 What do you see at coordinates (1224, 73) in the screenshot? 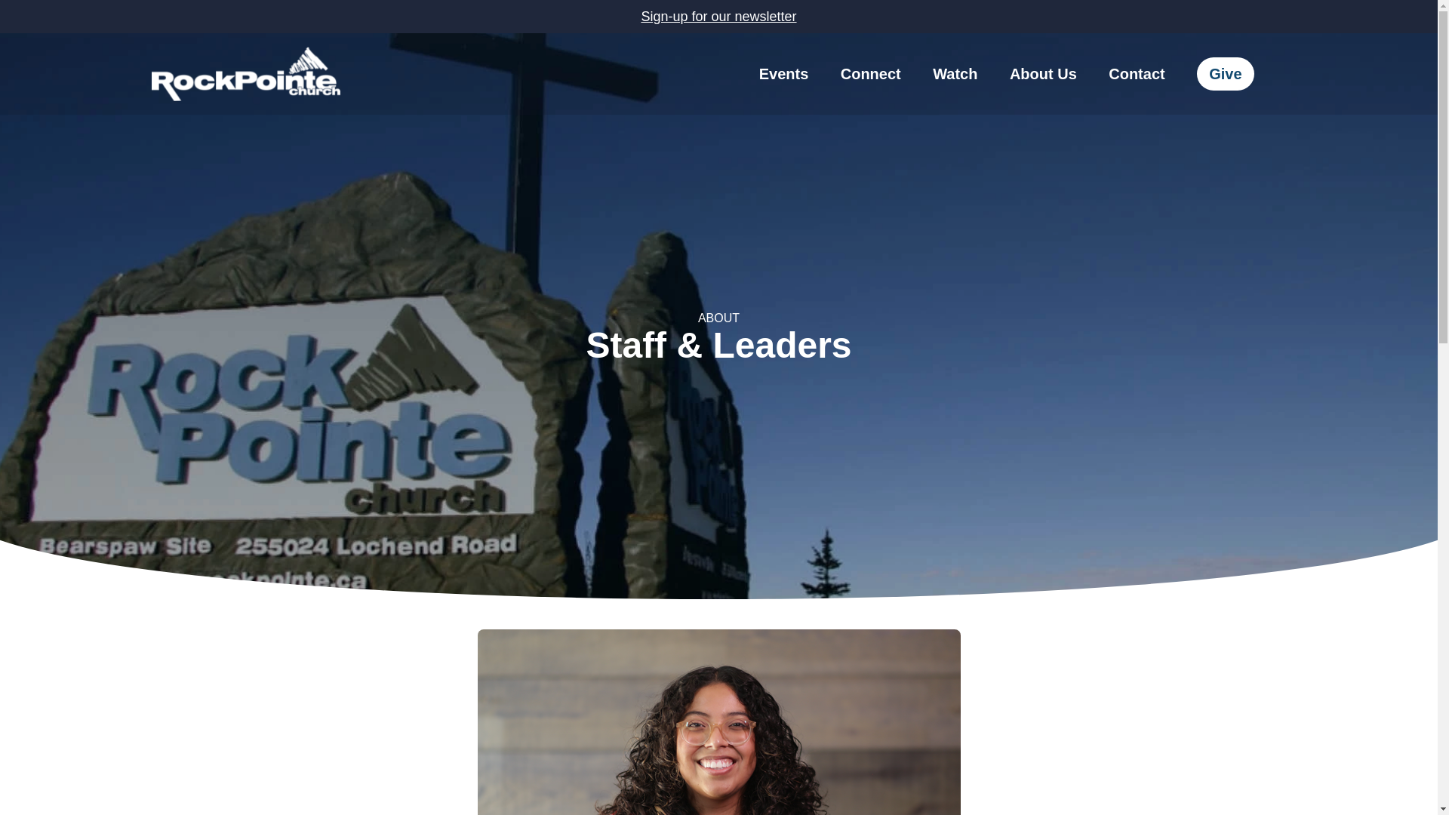
I see `Give` at bounding box center [1224, 73].